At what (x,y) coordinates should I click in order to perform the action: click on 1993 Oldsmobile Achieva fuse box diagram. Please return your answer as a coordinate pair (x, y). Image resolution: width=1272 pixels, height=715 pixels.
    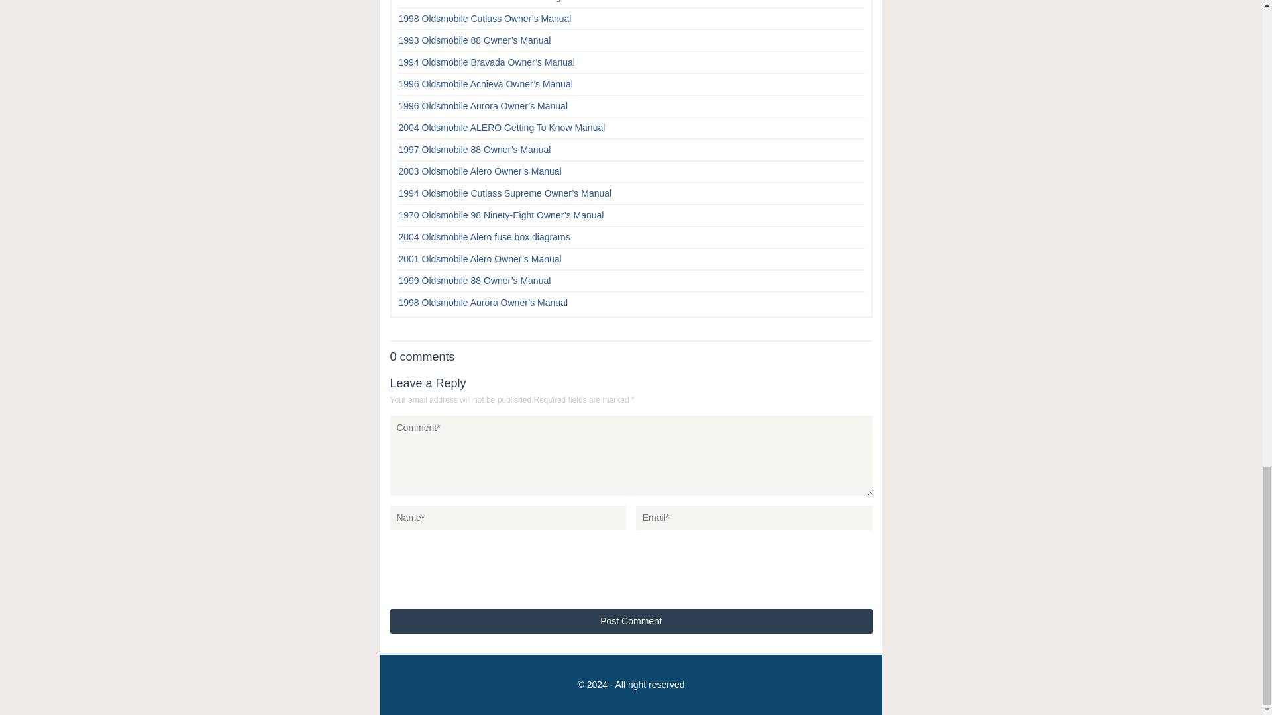
    Looking at the image, I should click on (488, 1).